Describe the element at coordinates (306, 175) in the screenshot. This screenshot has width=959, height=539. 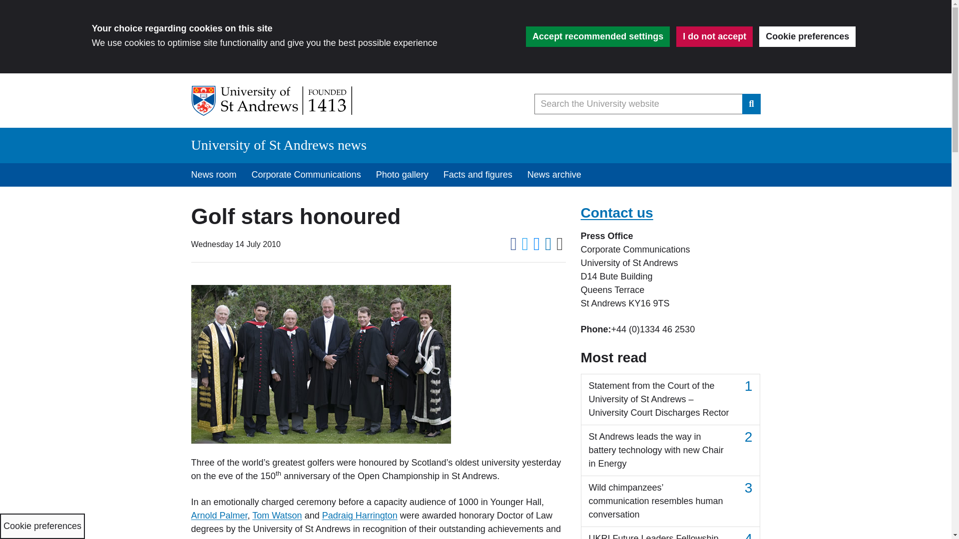
I see `Corporate Communications` at that location.